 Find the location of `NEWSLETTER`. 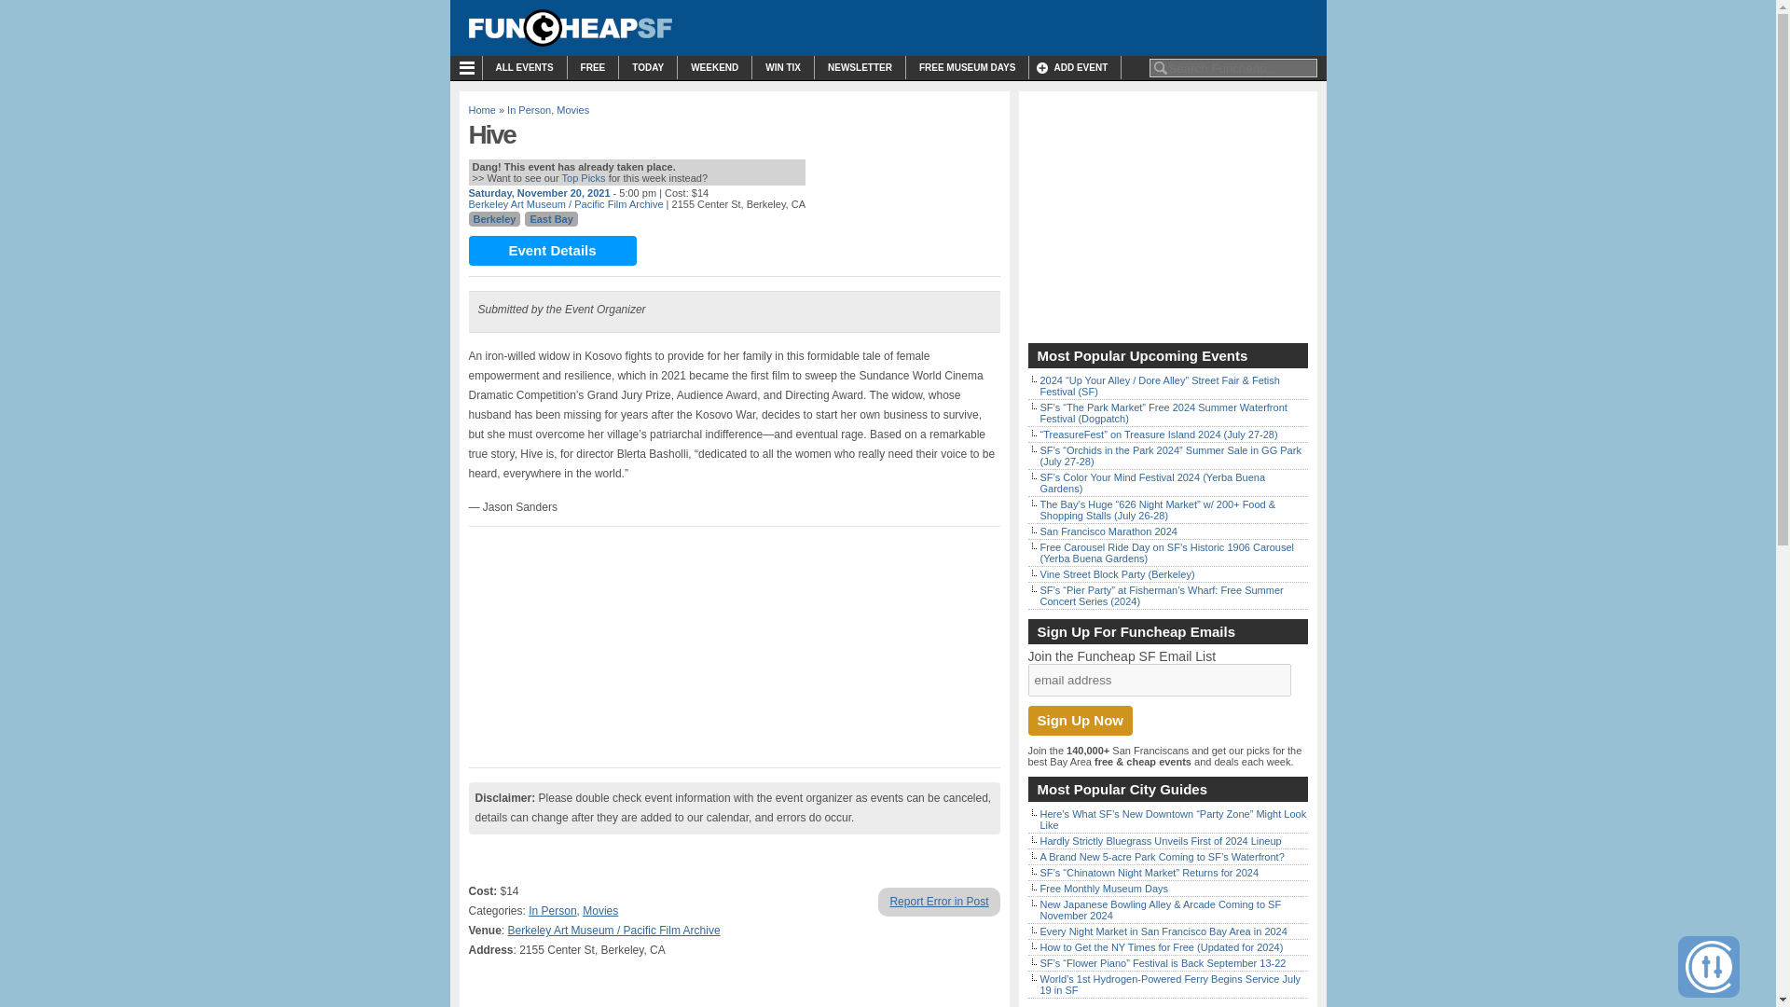

NEWSLETTER is located at coordinates (860, 67).